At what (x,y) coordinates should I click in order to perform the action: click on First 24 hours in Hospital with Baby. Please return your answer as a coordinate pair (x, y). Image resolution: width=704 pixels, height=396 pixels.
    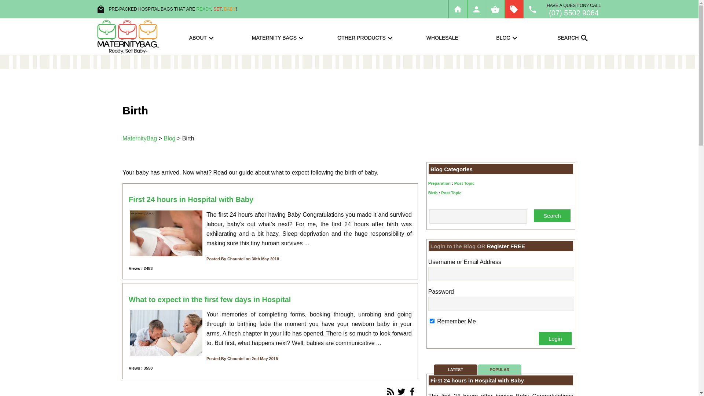
    Looking at the image, I should click on (477, 381).